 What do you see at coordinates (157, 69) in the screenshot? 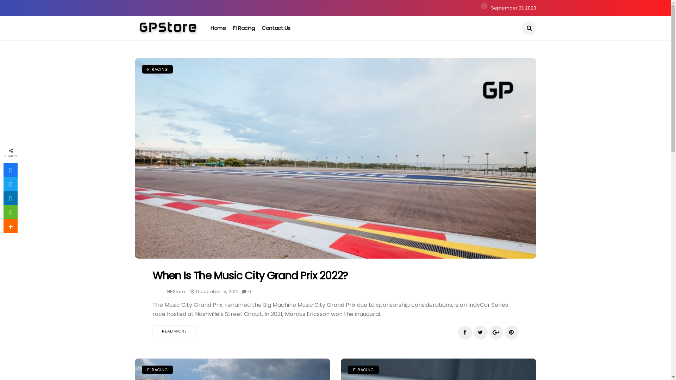
I see `F1 RACING` at bounding box center [157, 69].